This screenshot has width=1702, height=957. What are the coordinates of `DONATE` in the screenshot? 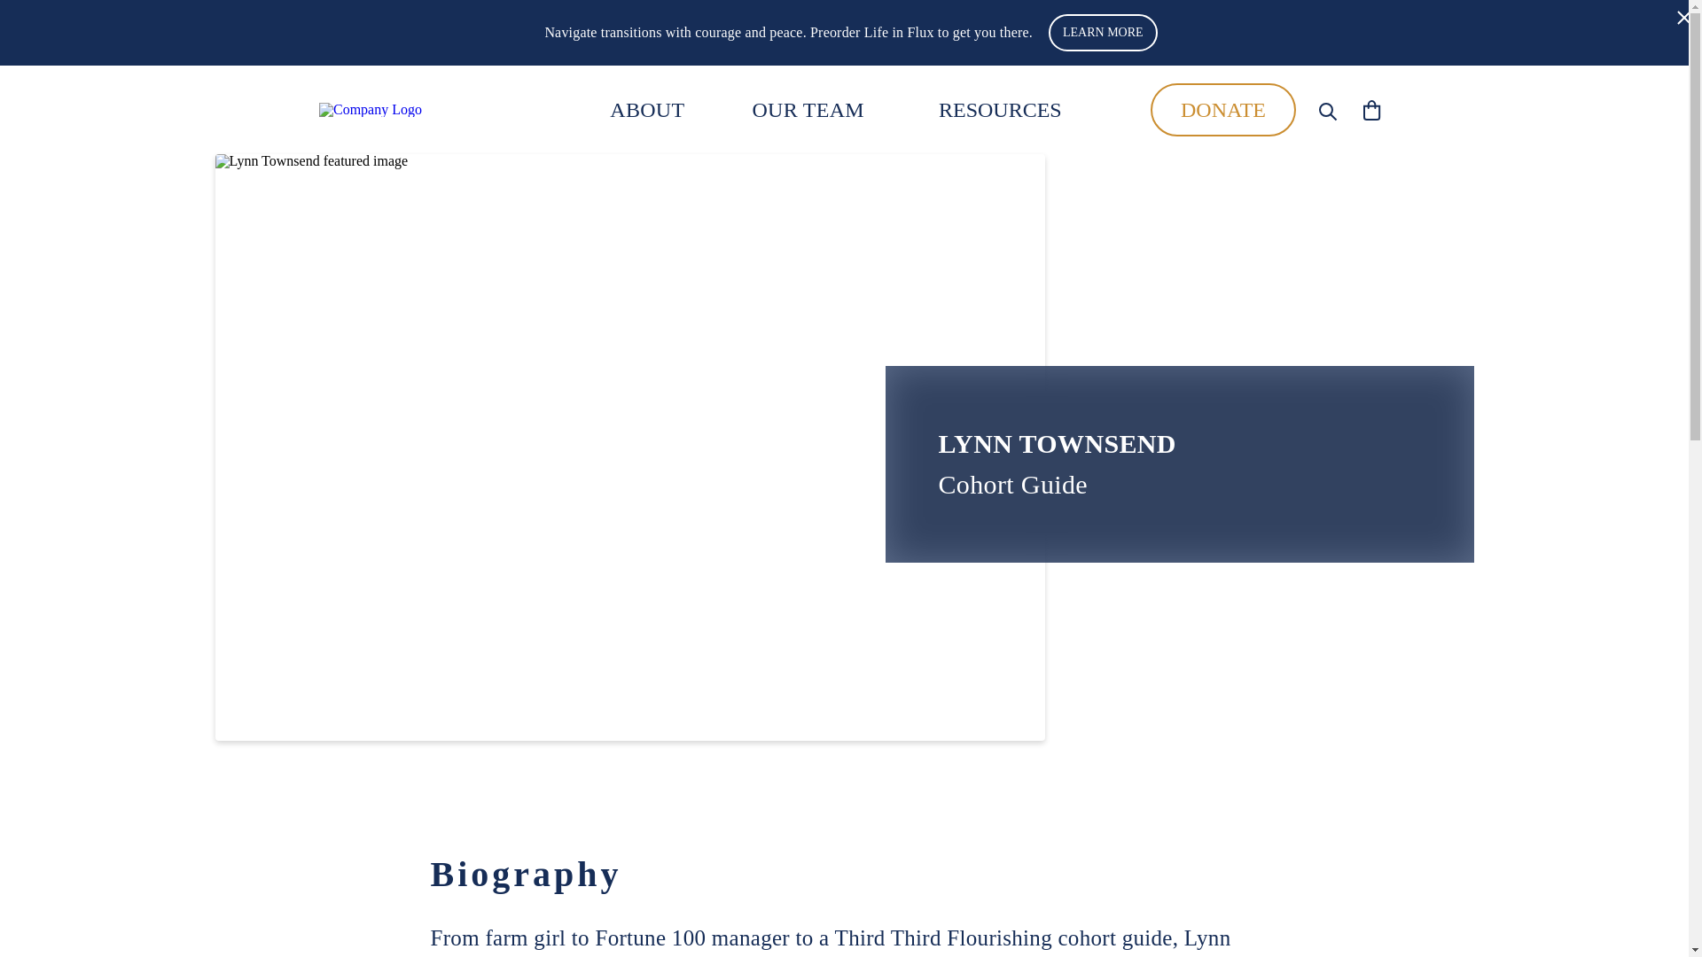 It's located at (1222, 110).